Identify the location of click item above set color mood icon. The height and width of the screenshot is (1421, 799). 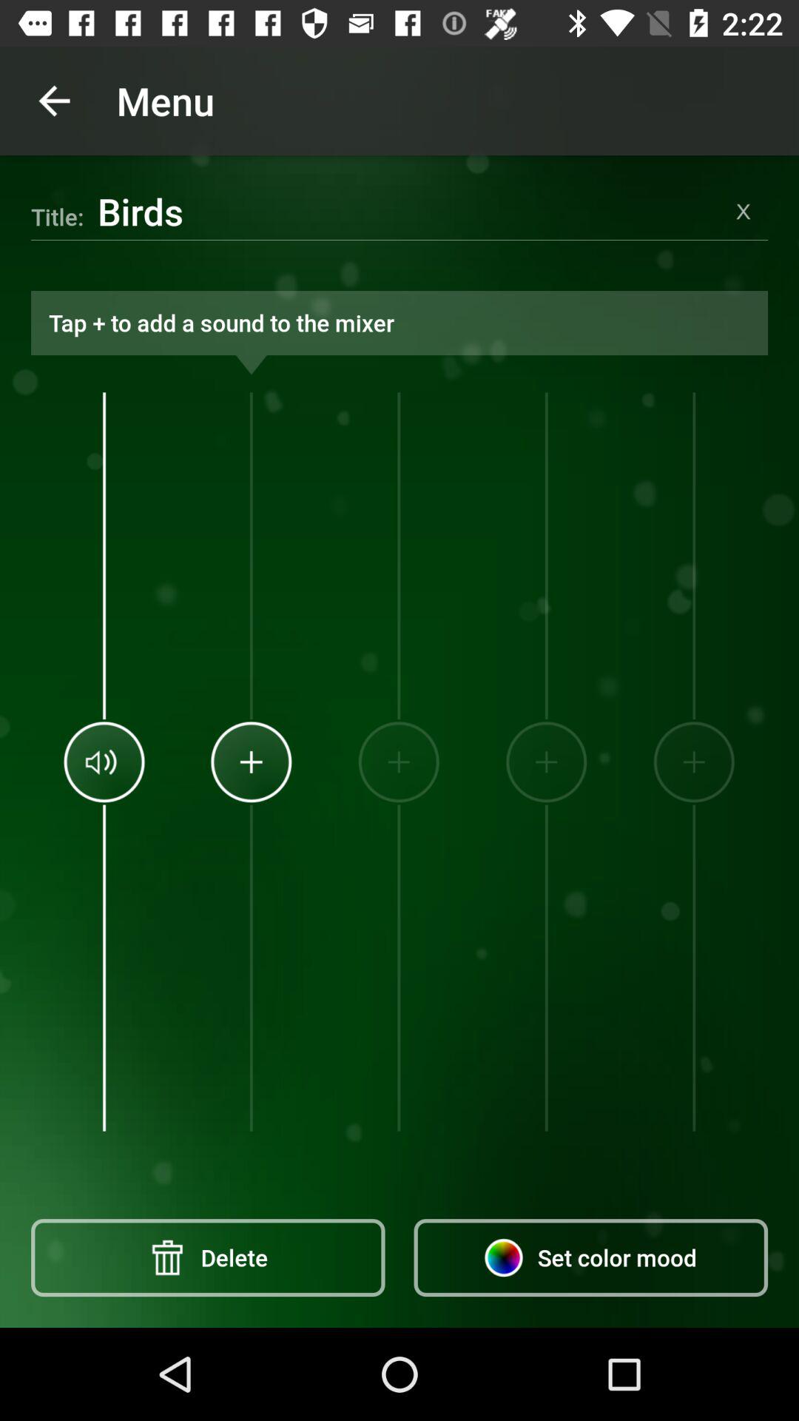
(694, 762).